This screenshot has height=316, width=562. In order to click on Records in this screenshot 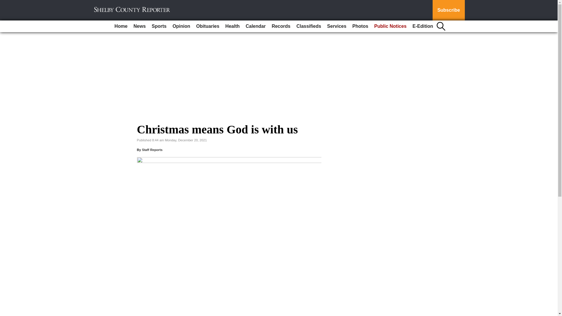, I will do `click(281, 26)`.